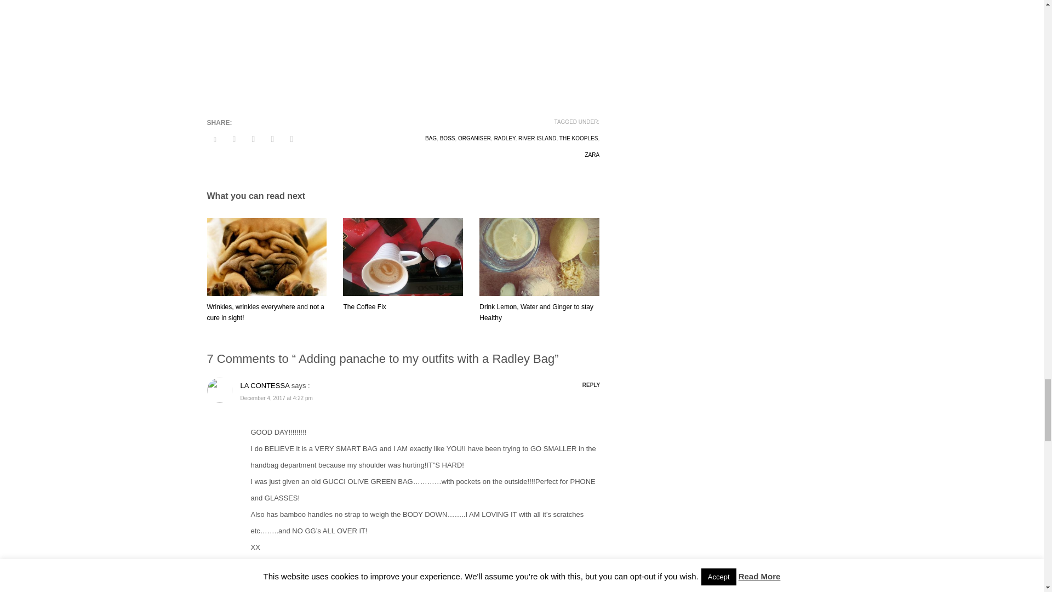 The width and height of the screenshot is (1052, 592). Describe the element at coordinates (592, 155) in the screenshot. I see `ZARA` at that location.